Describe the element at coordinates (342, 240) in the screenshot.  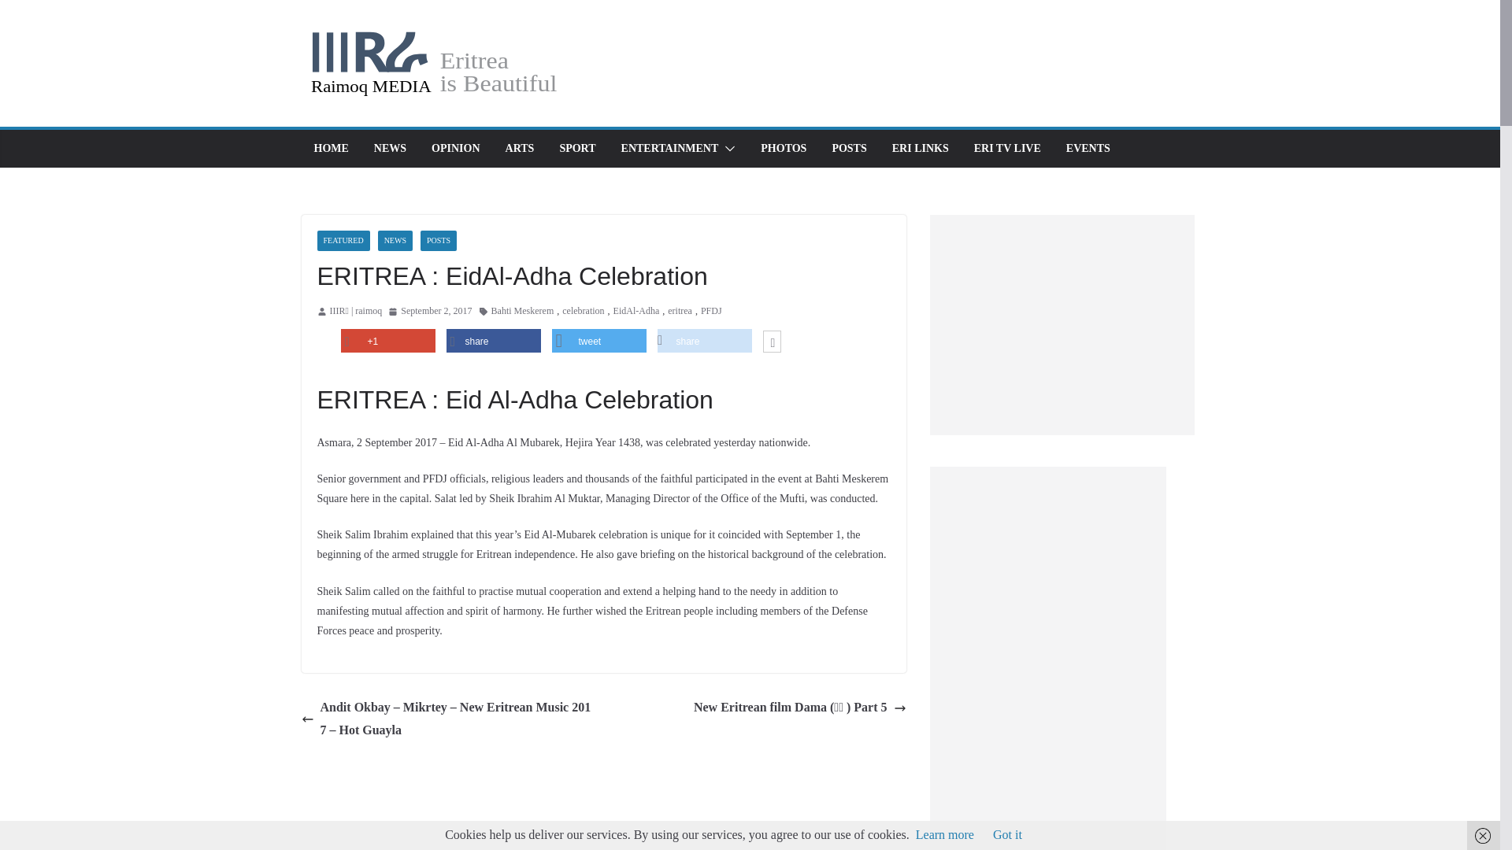
I see `FEATURED` at that location.